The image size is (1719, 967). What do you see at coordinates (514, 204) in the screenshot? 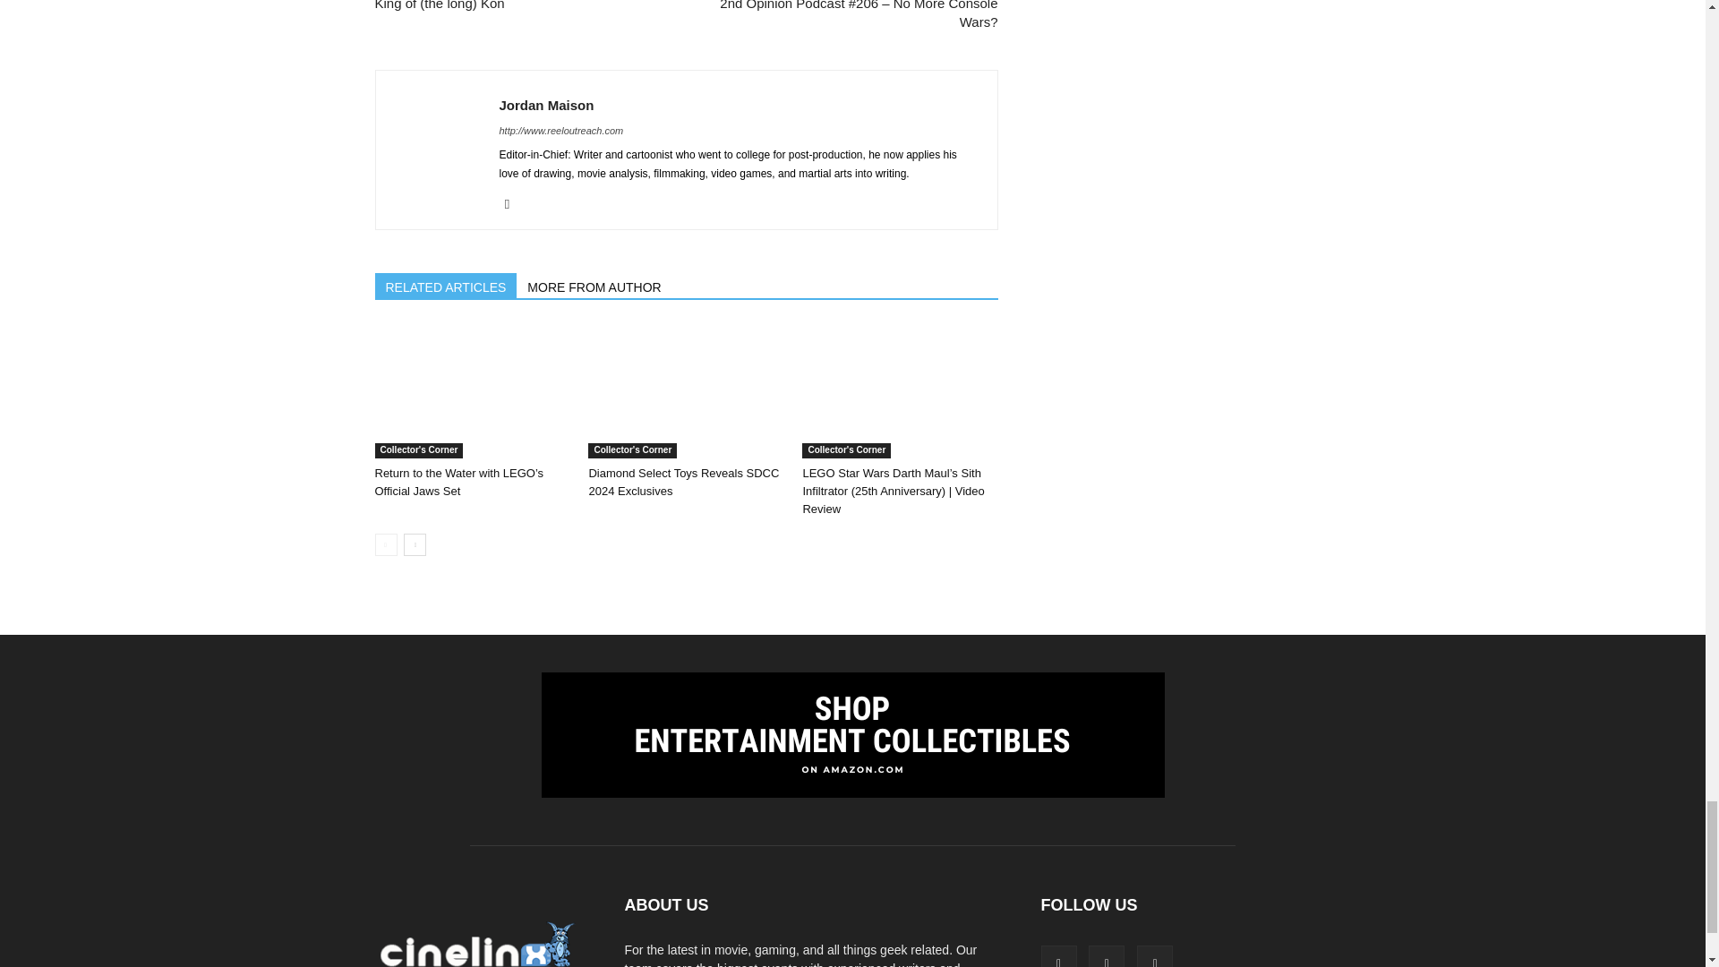
I see `Twitter` at bounding box center [514, 204].